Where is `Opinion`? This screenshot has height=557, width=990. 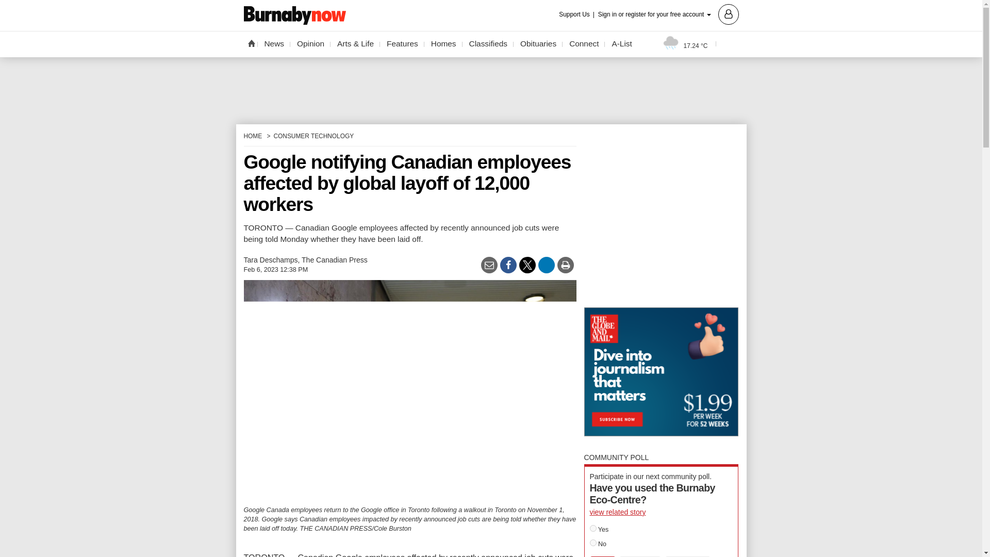
Opinion is located at coordinates (310, 44).